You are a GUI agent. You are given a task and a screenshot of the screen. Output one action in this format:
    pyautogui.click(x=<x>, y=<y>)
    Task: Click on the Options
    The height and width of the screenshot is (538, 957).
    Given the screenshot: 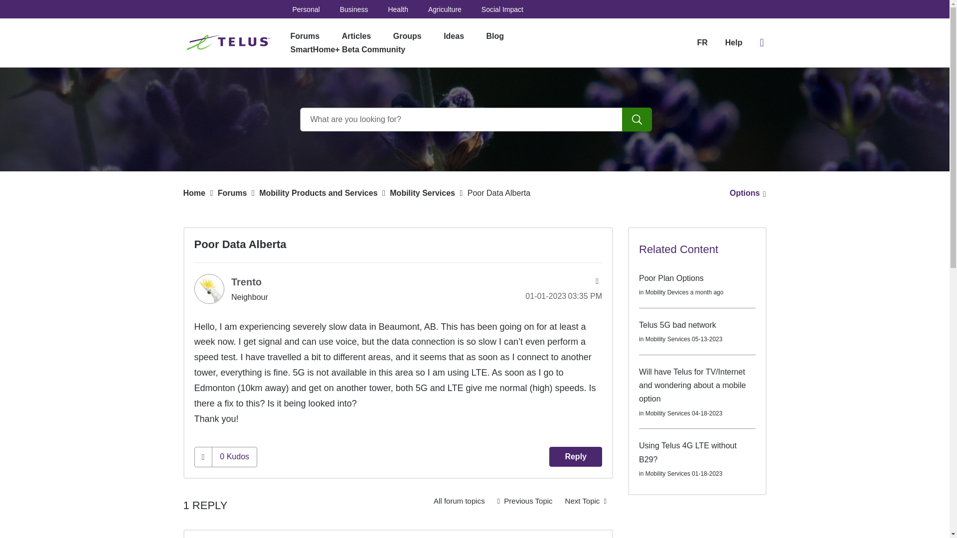 What is the action you would take?
    pyautogui.click(x=745, y=193)
    